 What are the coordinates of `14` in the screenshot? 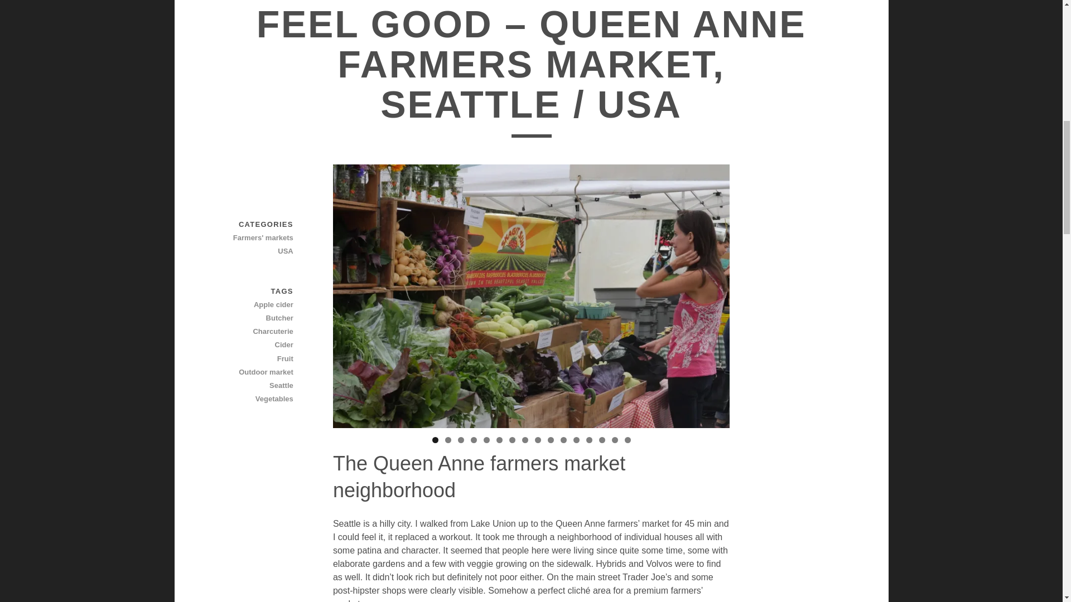 It's located at (601, 440).